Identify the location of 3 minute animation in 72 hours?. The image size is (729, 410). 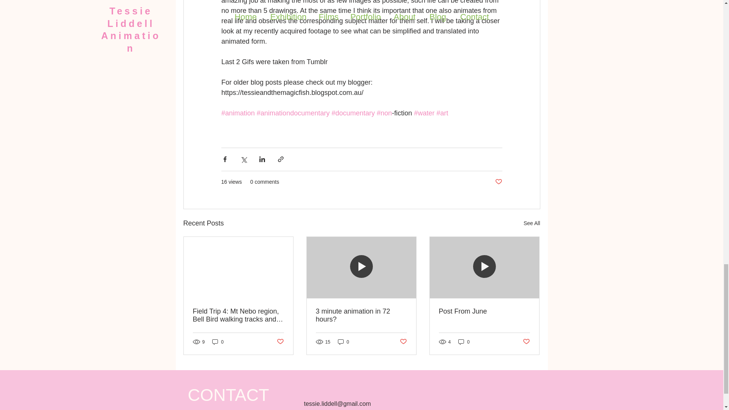
(361, 315).